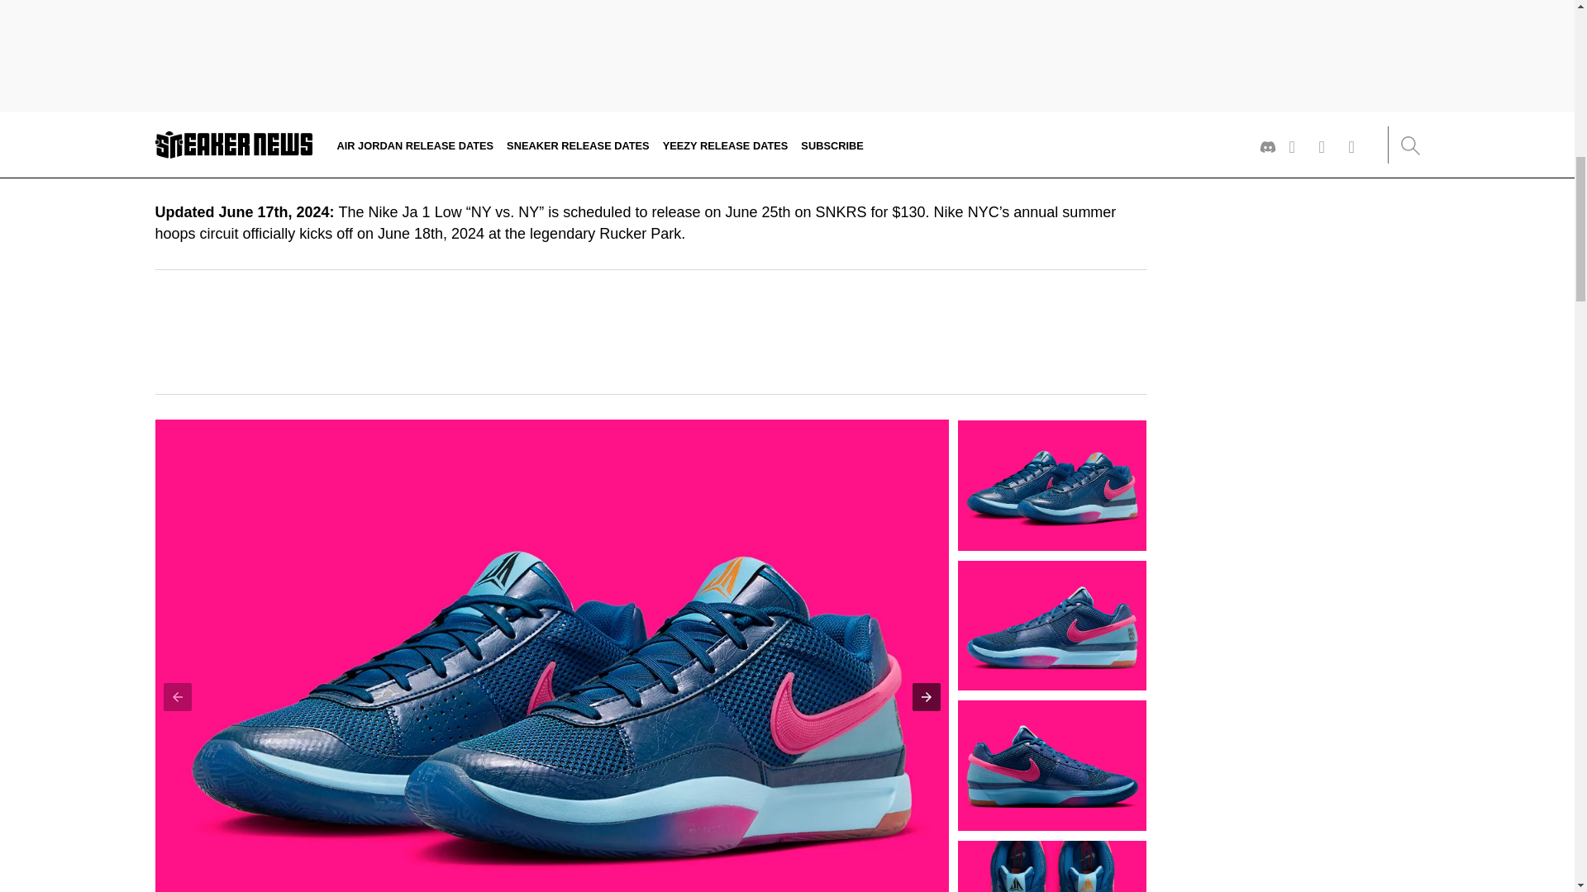 The width and height of the screenshot is (1587, 892). What do you see at coordinates (651, 332) in the screenshot?
I see `3rd party ad content` at bounding box center [651, 332].